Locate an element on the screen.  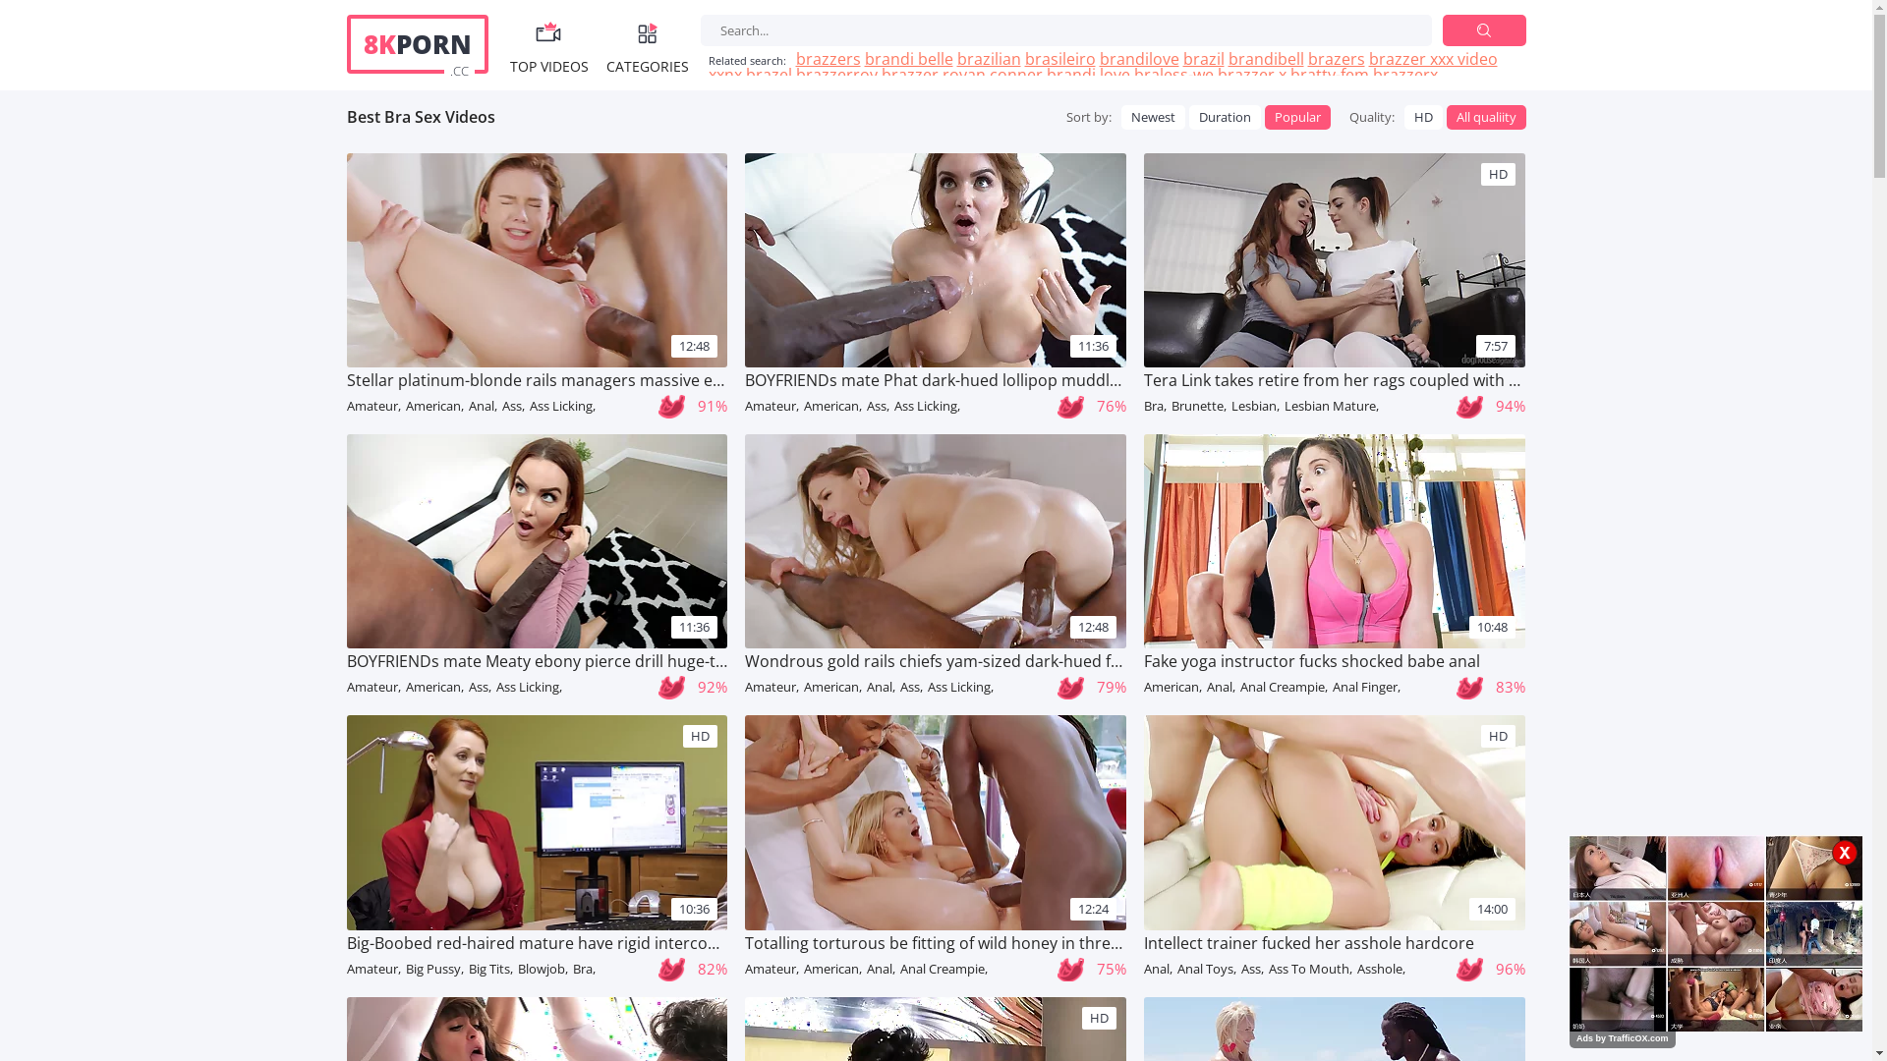
brandi love is located at coordinates (1087, 75).